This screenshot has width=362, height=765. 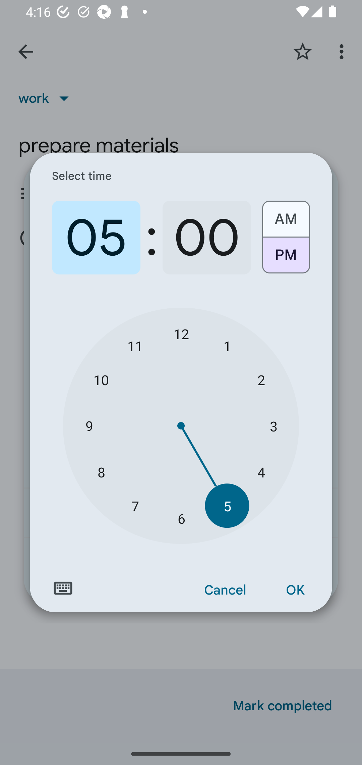 I want to click on PM, so click(x=286, y=258).